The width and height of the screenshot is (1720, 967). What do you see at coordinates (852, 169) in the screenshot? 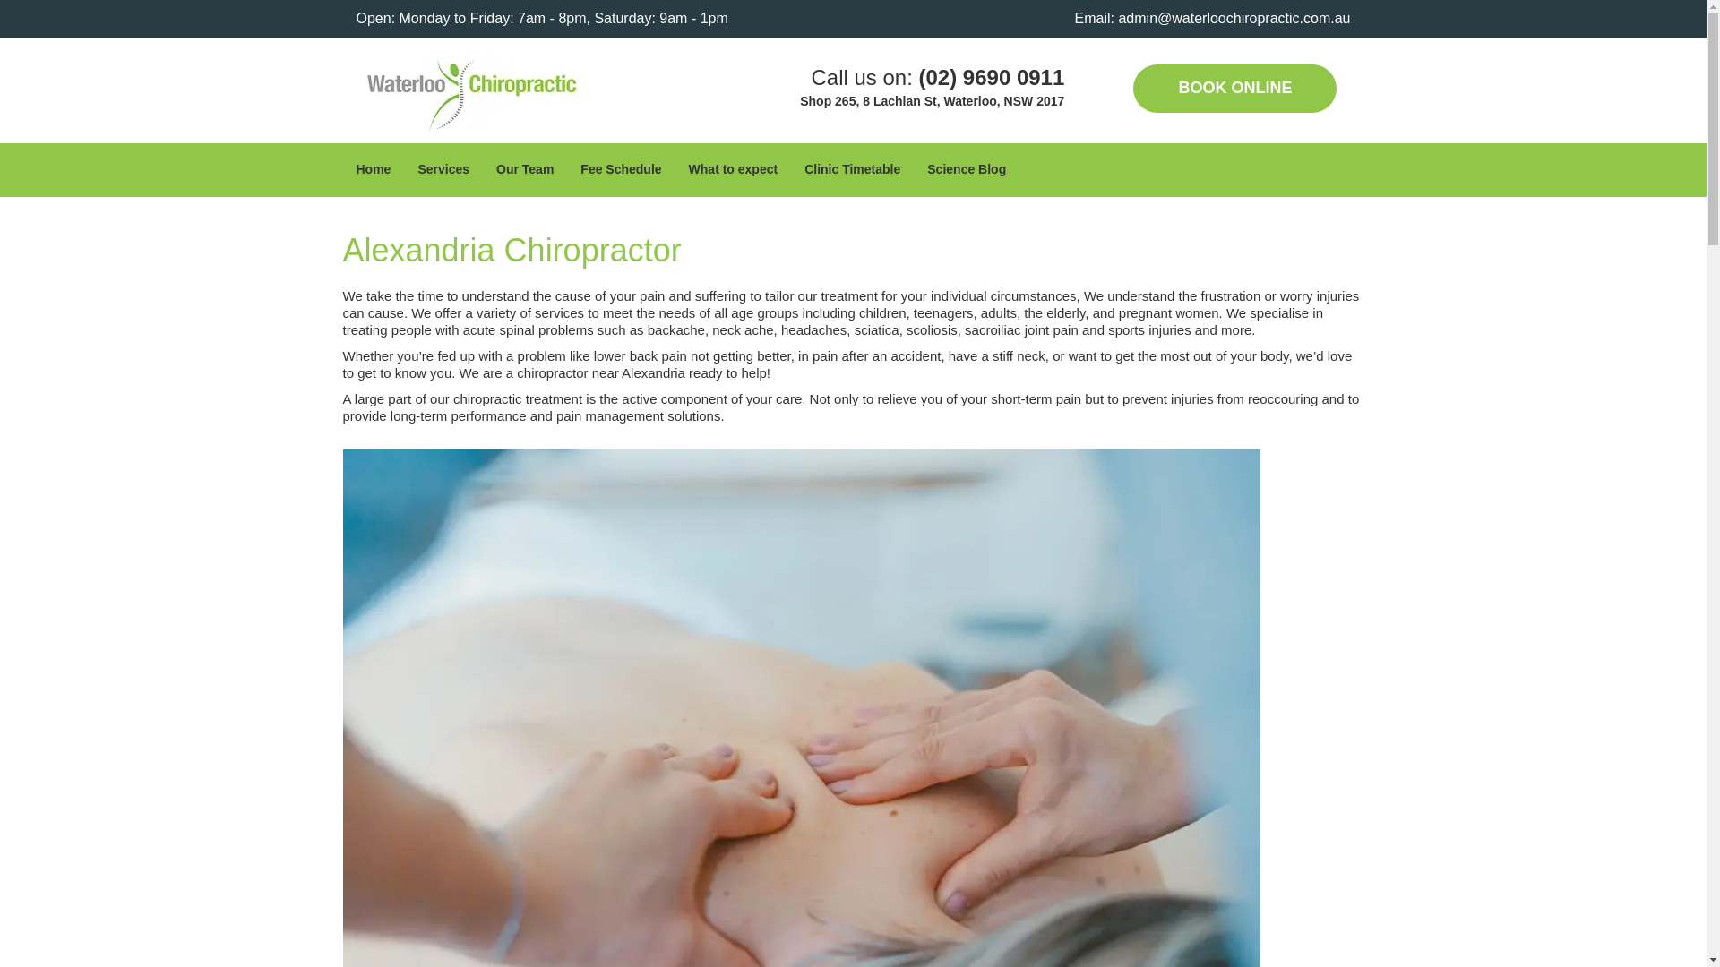
I see `Clinic Timetable` at bounding box center [852, 169].